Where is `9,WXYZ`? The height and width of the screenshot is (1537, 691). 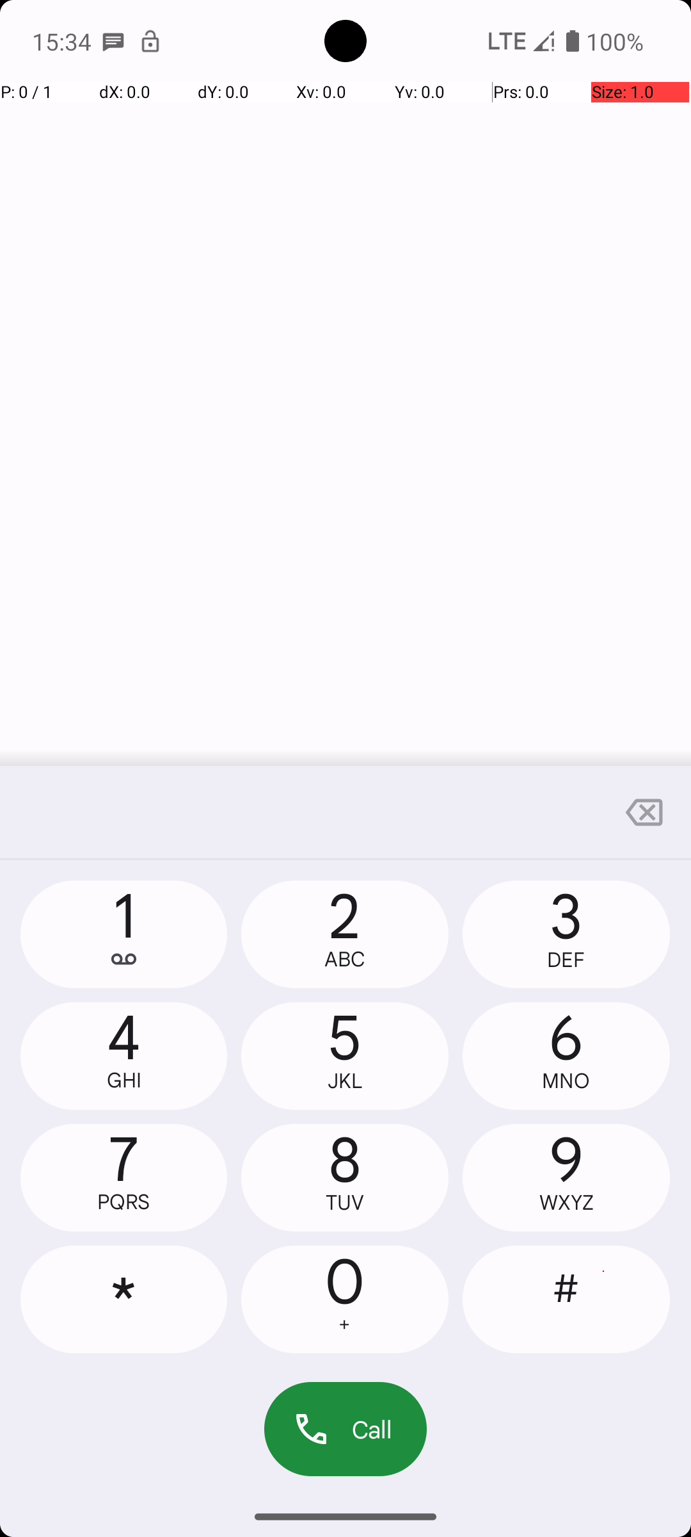
9,WXYZ is located at coordinates (566, 1178).